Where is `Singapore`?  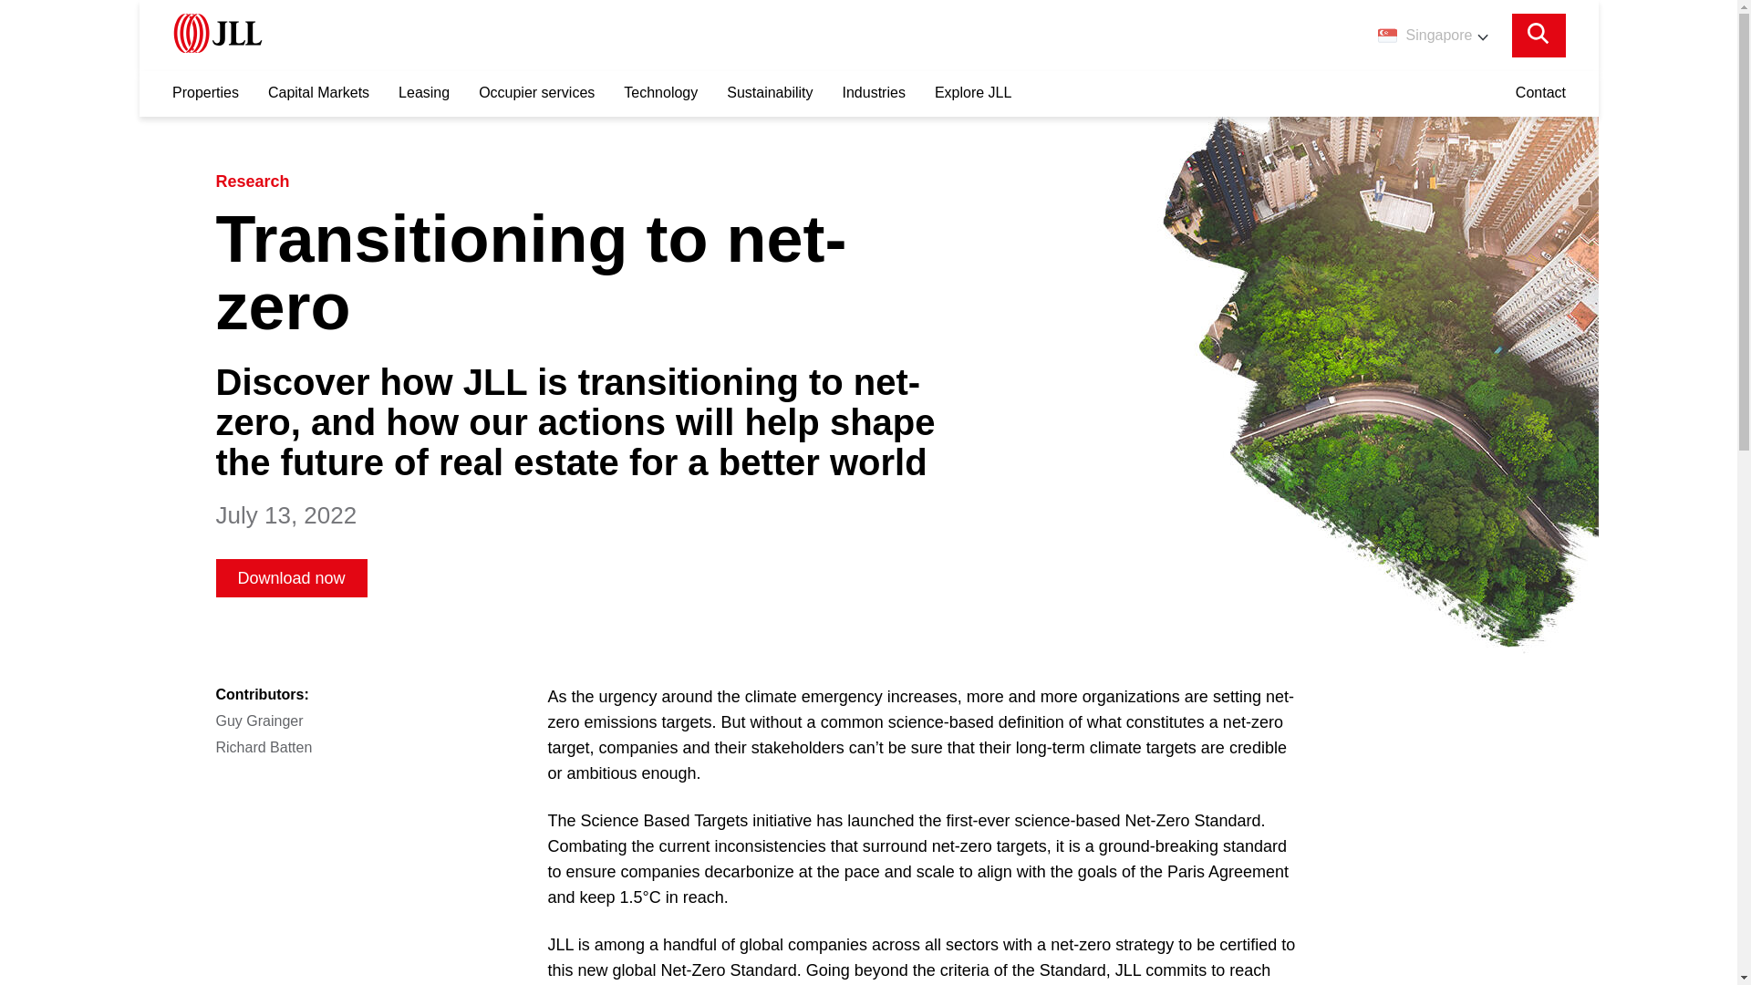
Singapore is located at coordinates (1433, 35).